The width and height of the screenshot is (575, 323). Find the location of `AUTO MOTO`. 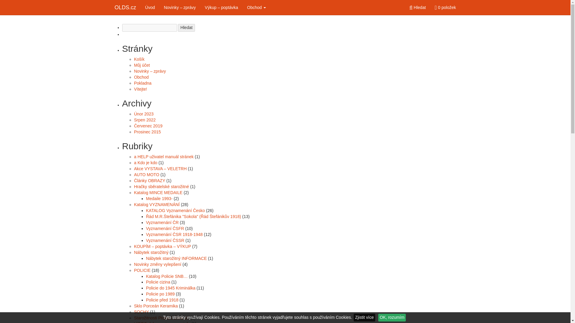

AUTO MOTO is located at coordinates (146, 174).